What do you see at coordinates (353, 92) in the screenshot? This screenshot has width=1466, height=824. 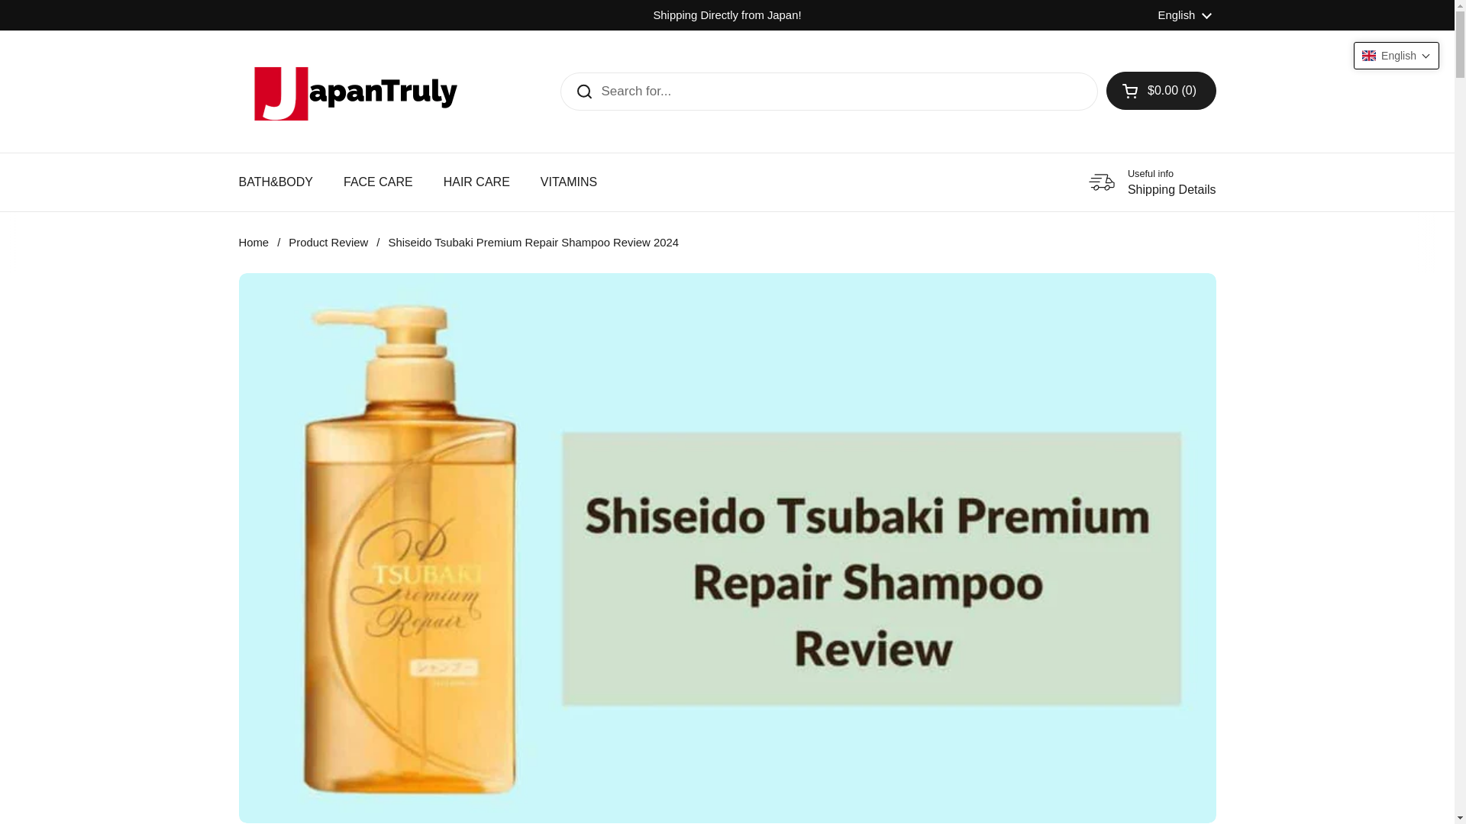 I see `Japan Truly` at bounding box center [353, 92].